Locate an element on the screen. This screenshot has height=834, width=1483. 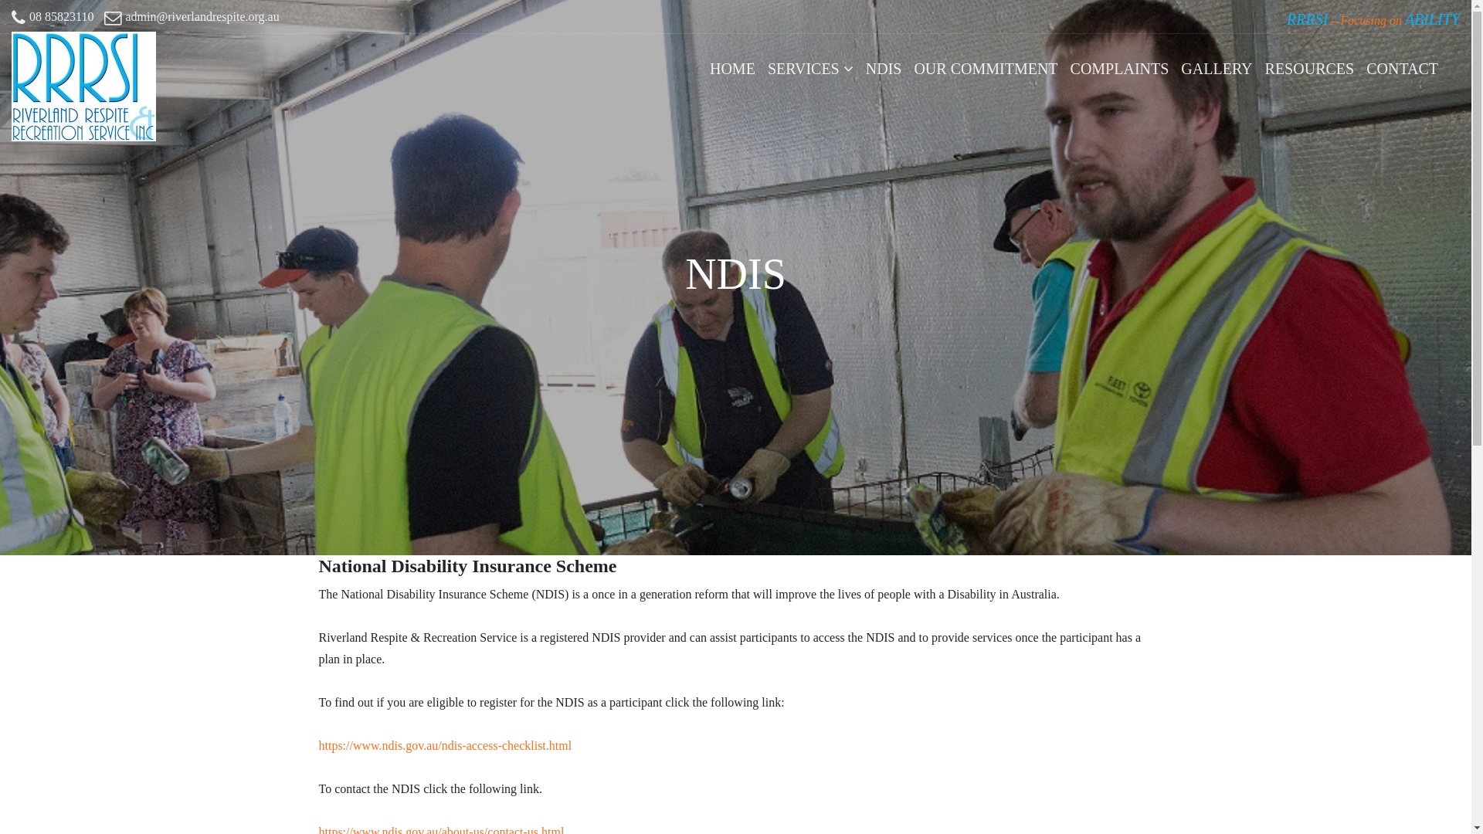
RESOURCES is located at coordinates (1310, 69).